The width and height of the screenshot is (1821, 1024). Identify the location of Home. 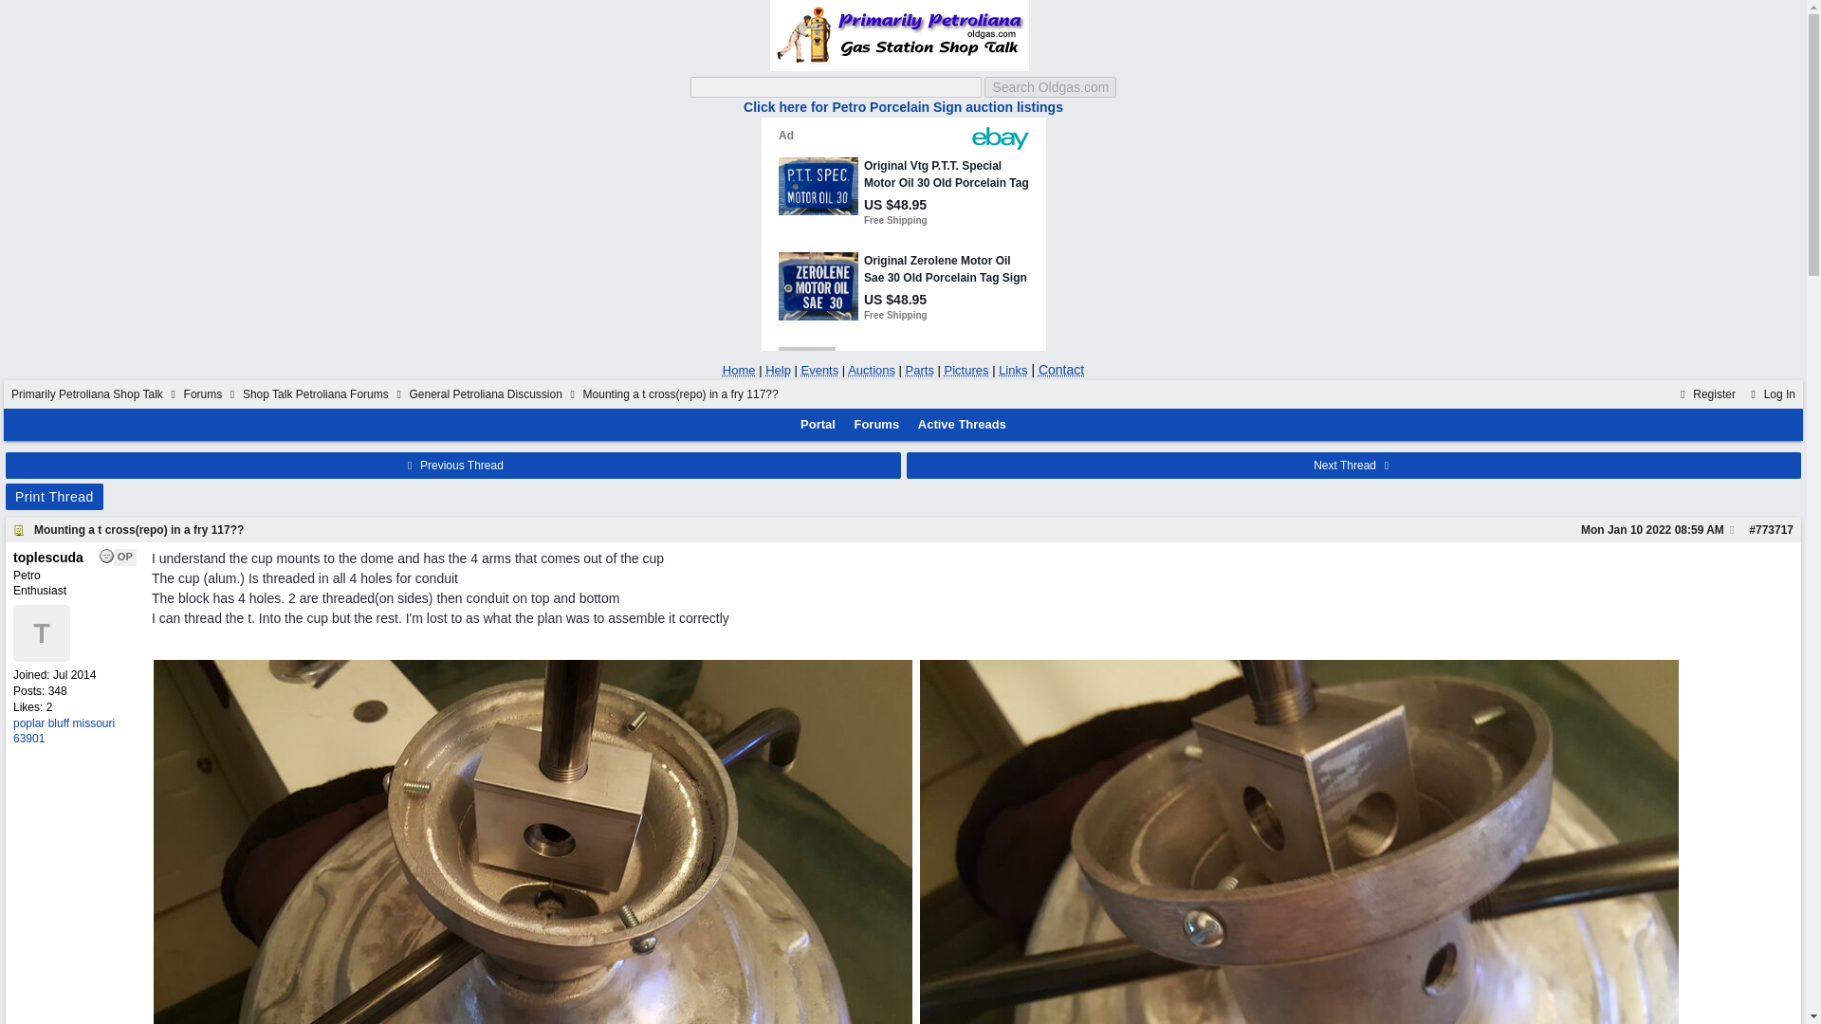
(739, 370).